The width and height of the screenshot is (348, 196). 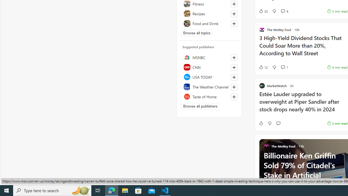 I want to click on Start the conversation, so click(x=278, y=123).